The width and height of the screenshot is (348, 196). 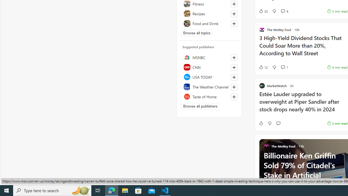 I want to click on Start the conversation, so click(x=278, y=123).